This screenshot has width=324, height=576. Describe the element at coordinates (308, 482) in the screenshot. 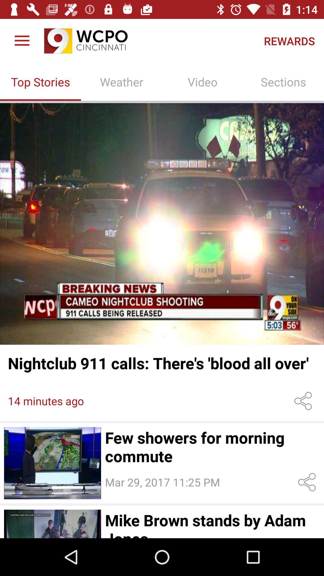

I see `share` at that location.